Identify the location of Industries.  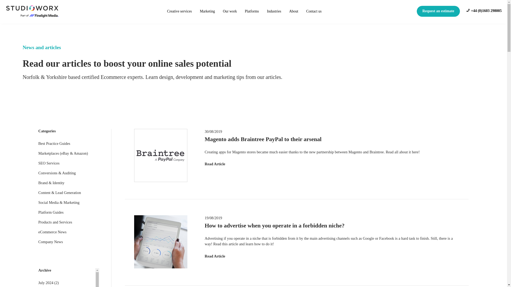
(274, 11).